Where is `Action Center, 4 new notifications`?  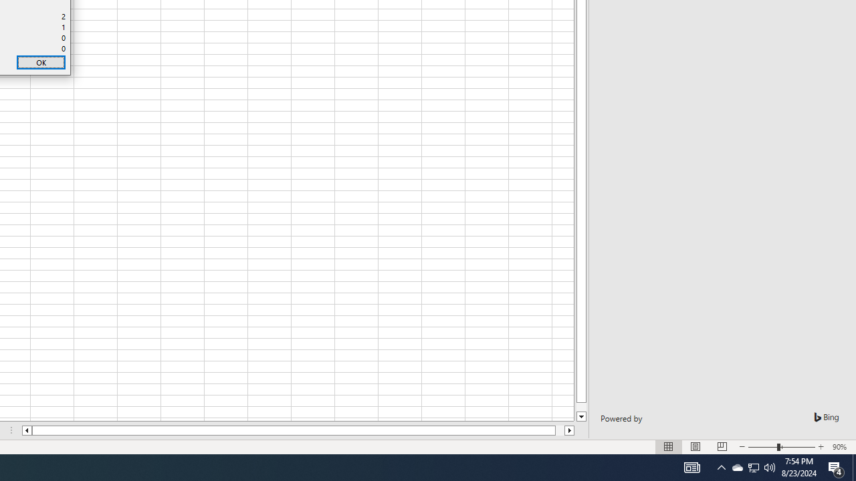
Action Center, 4 new notifications is located at coordinates (836, 468).